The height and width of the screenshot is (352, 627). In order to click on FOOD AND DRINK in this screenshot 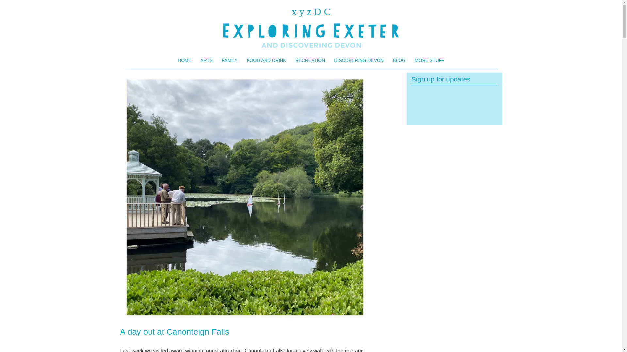, I will do `click(266, 60)`.